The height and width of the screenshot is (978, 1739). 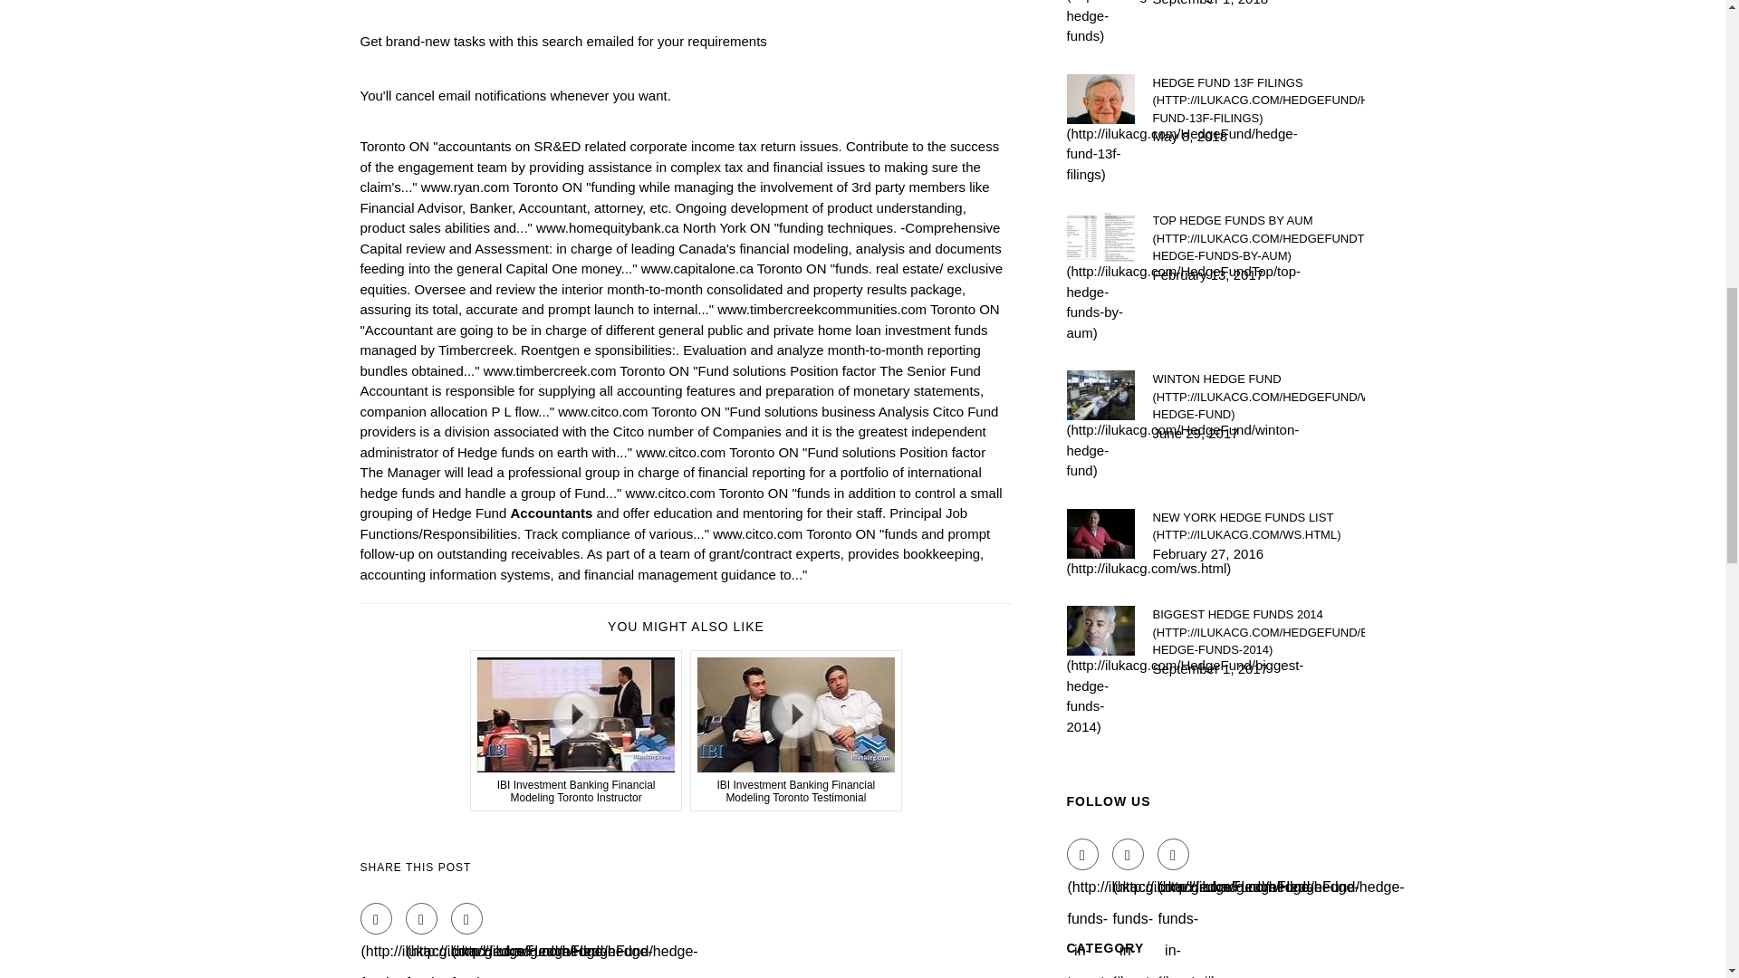 What do you see at coordinates (376, 918) in the screenshot?
I see `Facebook` at bounding box center [376, 918].